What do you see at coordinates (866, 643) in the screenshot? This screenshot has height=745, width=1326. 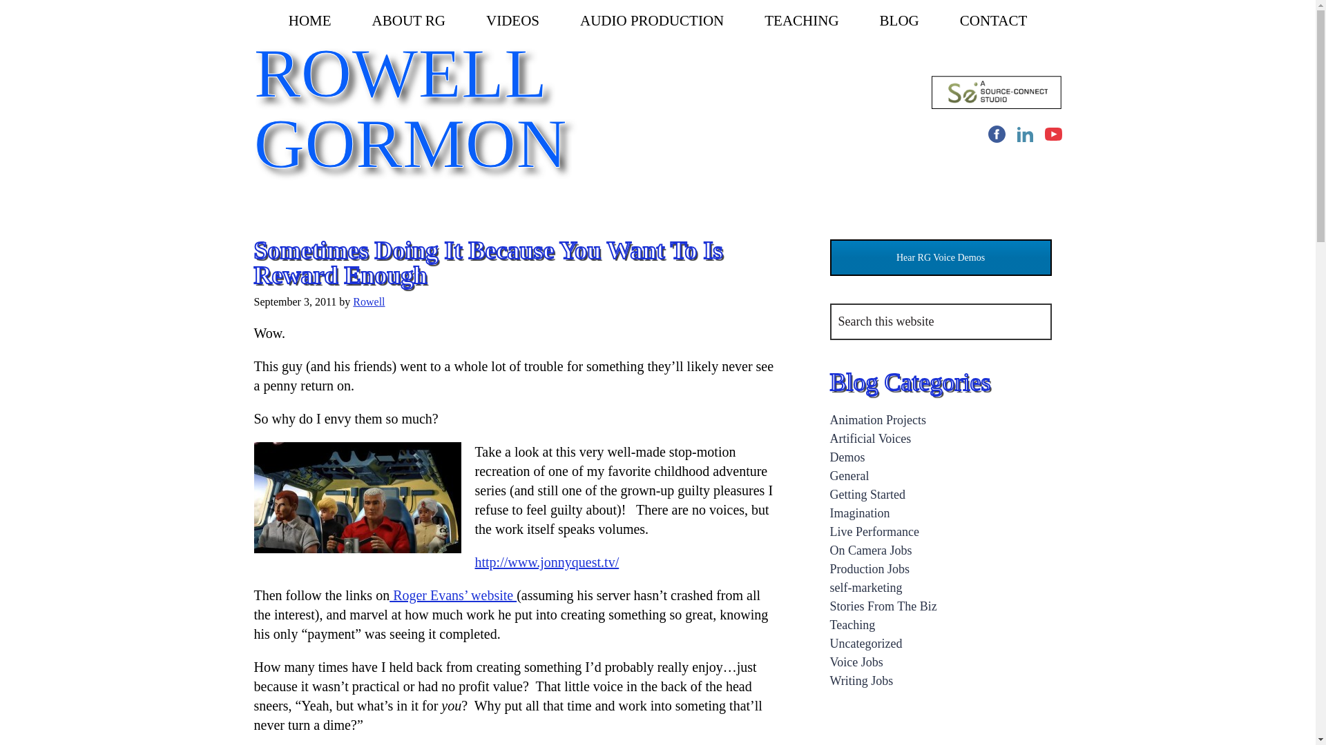 I see `Uncategorized` at bounding box center [866, 643].